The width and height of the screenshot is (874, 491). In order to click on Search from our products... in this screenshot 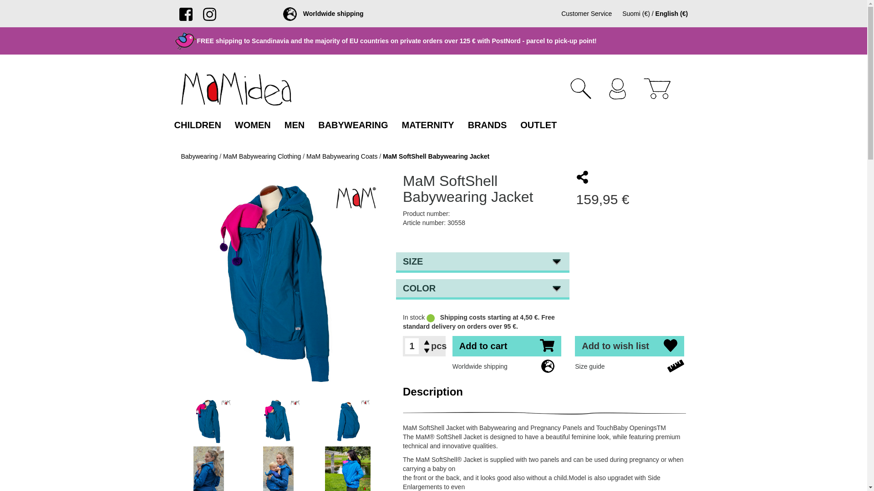, I will do `click(587, 88)`.